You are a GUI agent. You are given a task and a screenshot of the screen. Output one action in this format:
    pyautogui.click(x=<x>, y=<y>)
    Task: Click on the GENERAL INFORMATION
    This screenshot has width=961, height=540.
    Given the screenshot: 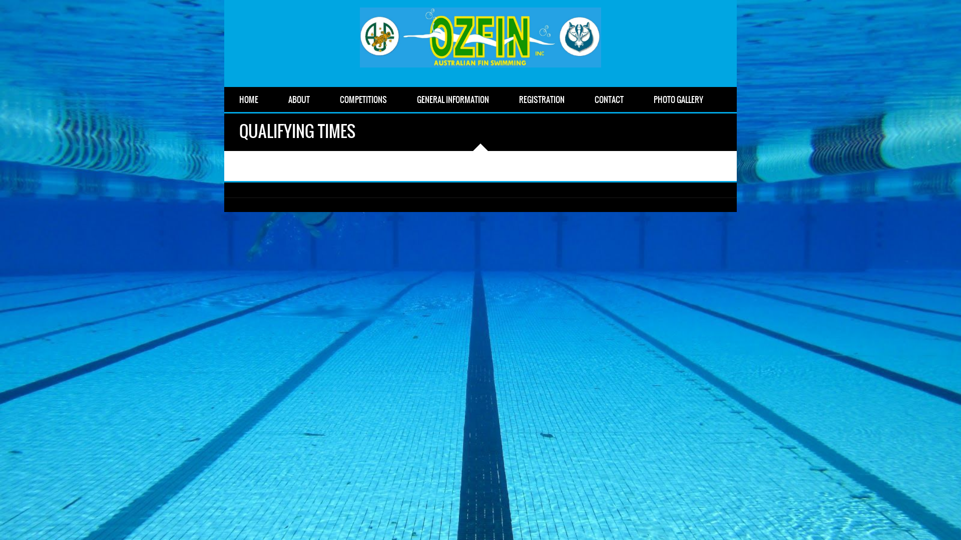 What is the action you would take?
    pyautogui.click(x=453, y=99)
    